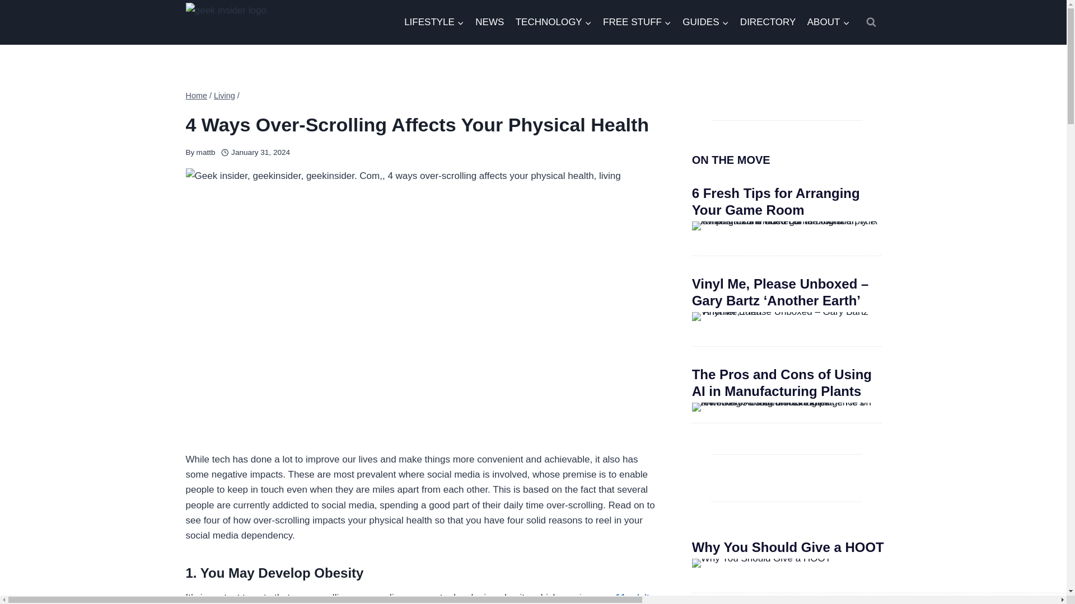 The height and width of the screenshot is (604, 1075). What do you see at coordinates (705, 22) in the screenshot?
I see `GUIDES` at bounding box center [705, 22].